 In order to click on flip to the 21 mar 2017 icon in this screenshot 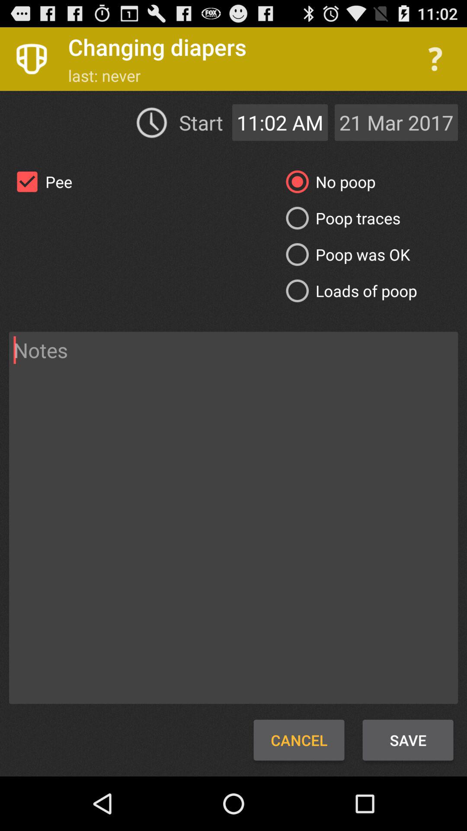, I will do `click(396, 122)`.